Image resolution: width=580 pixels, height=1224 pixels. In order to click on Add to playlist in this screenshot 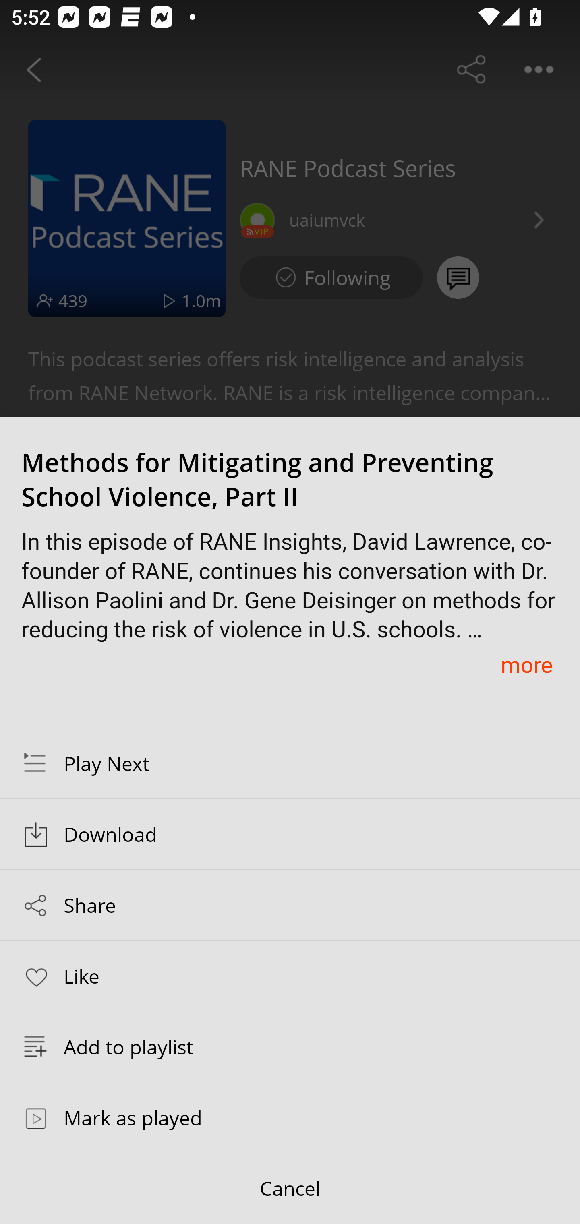, I will do `click(290, 1046)`.